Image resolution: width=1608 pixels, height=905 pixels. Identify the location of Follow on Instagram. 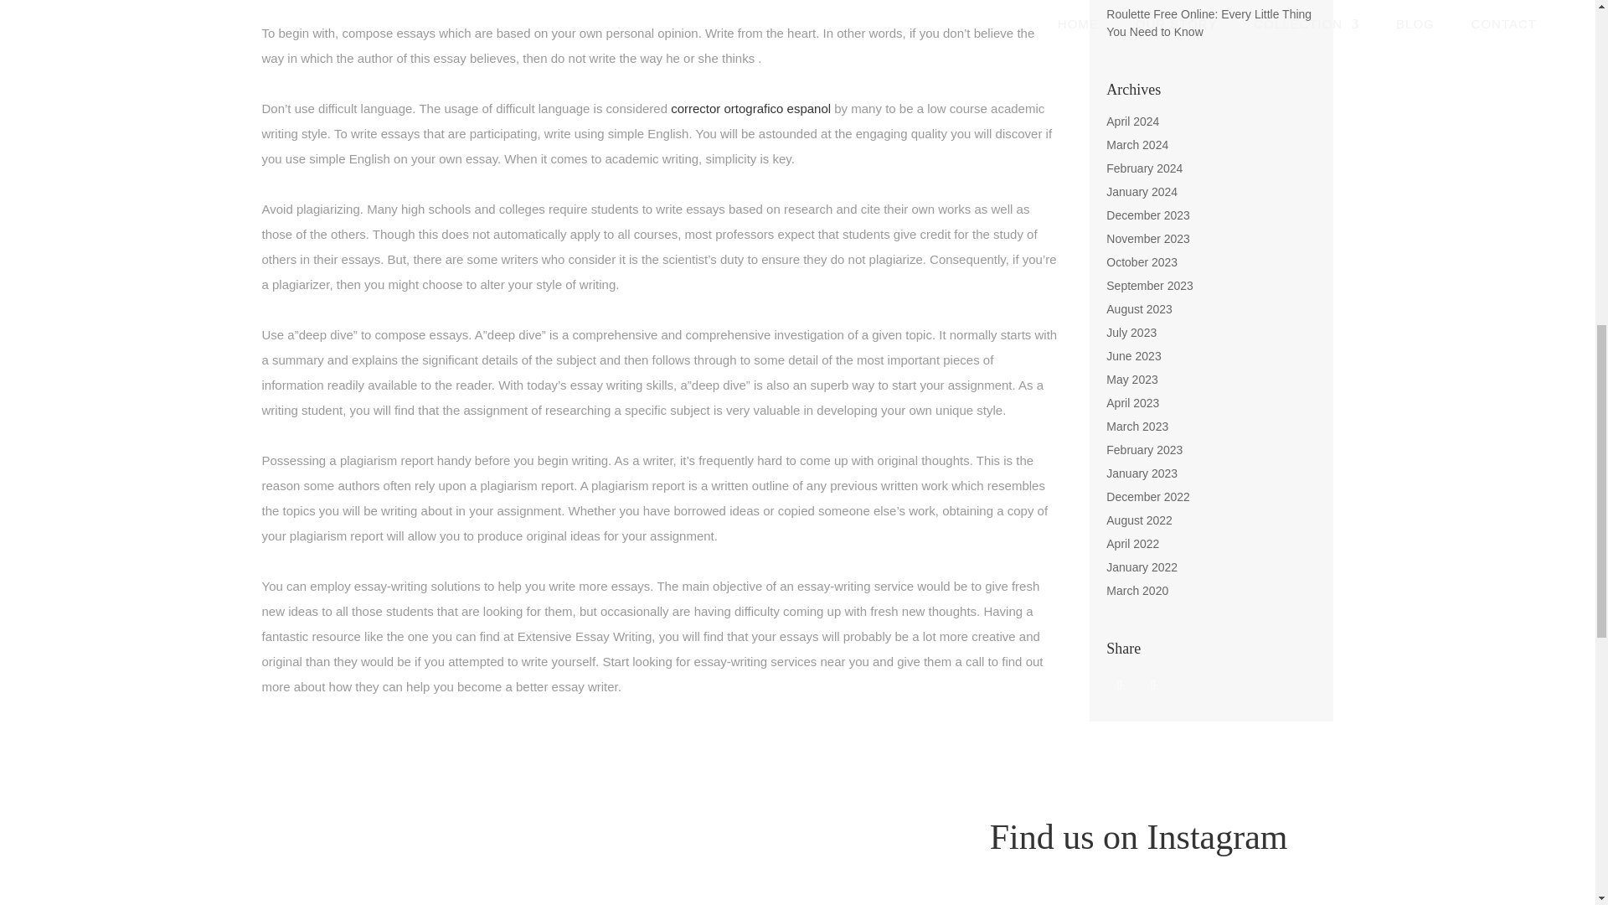
(1153, 685).